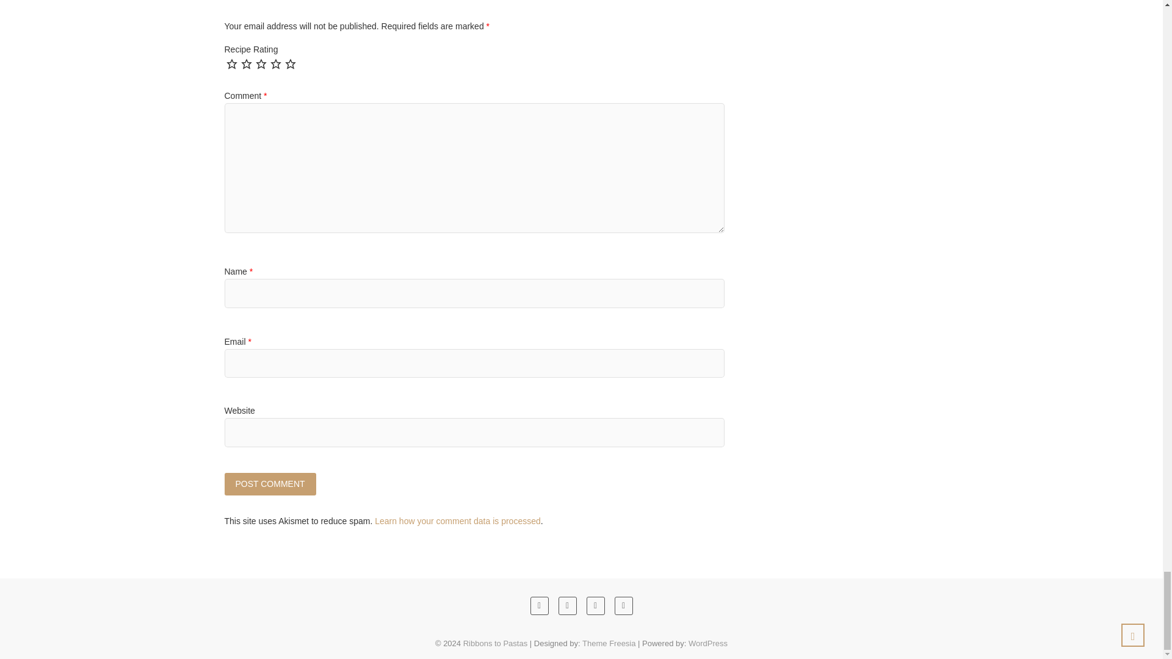  Describe the element at coordinates (496, 643) in the screenshot. I see `Ribbons to Pastas` at that location.